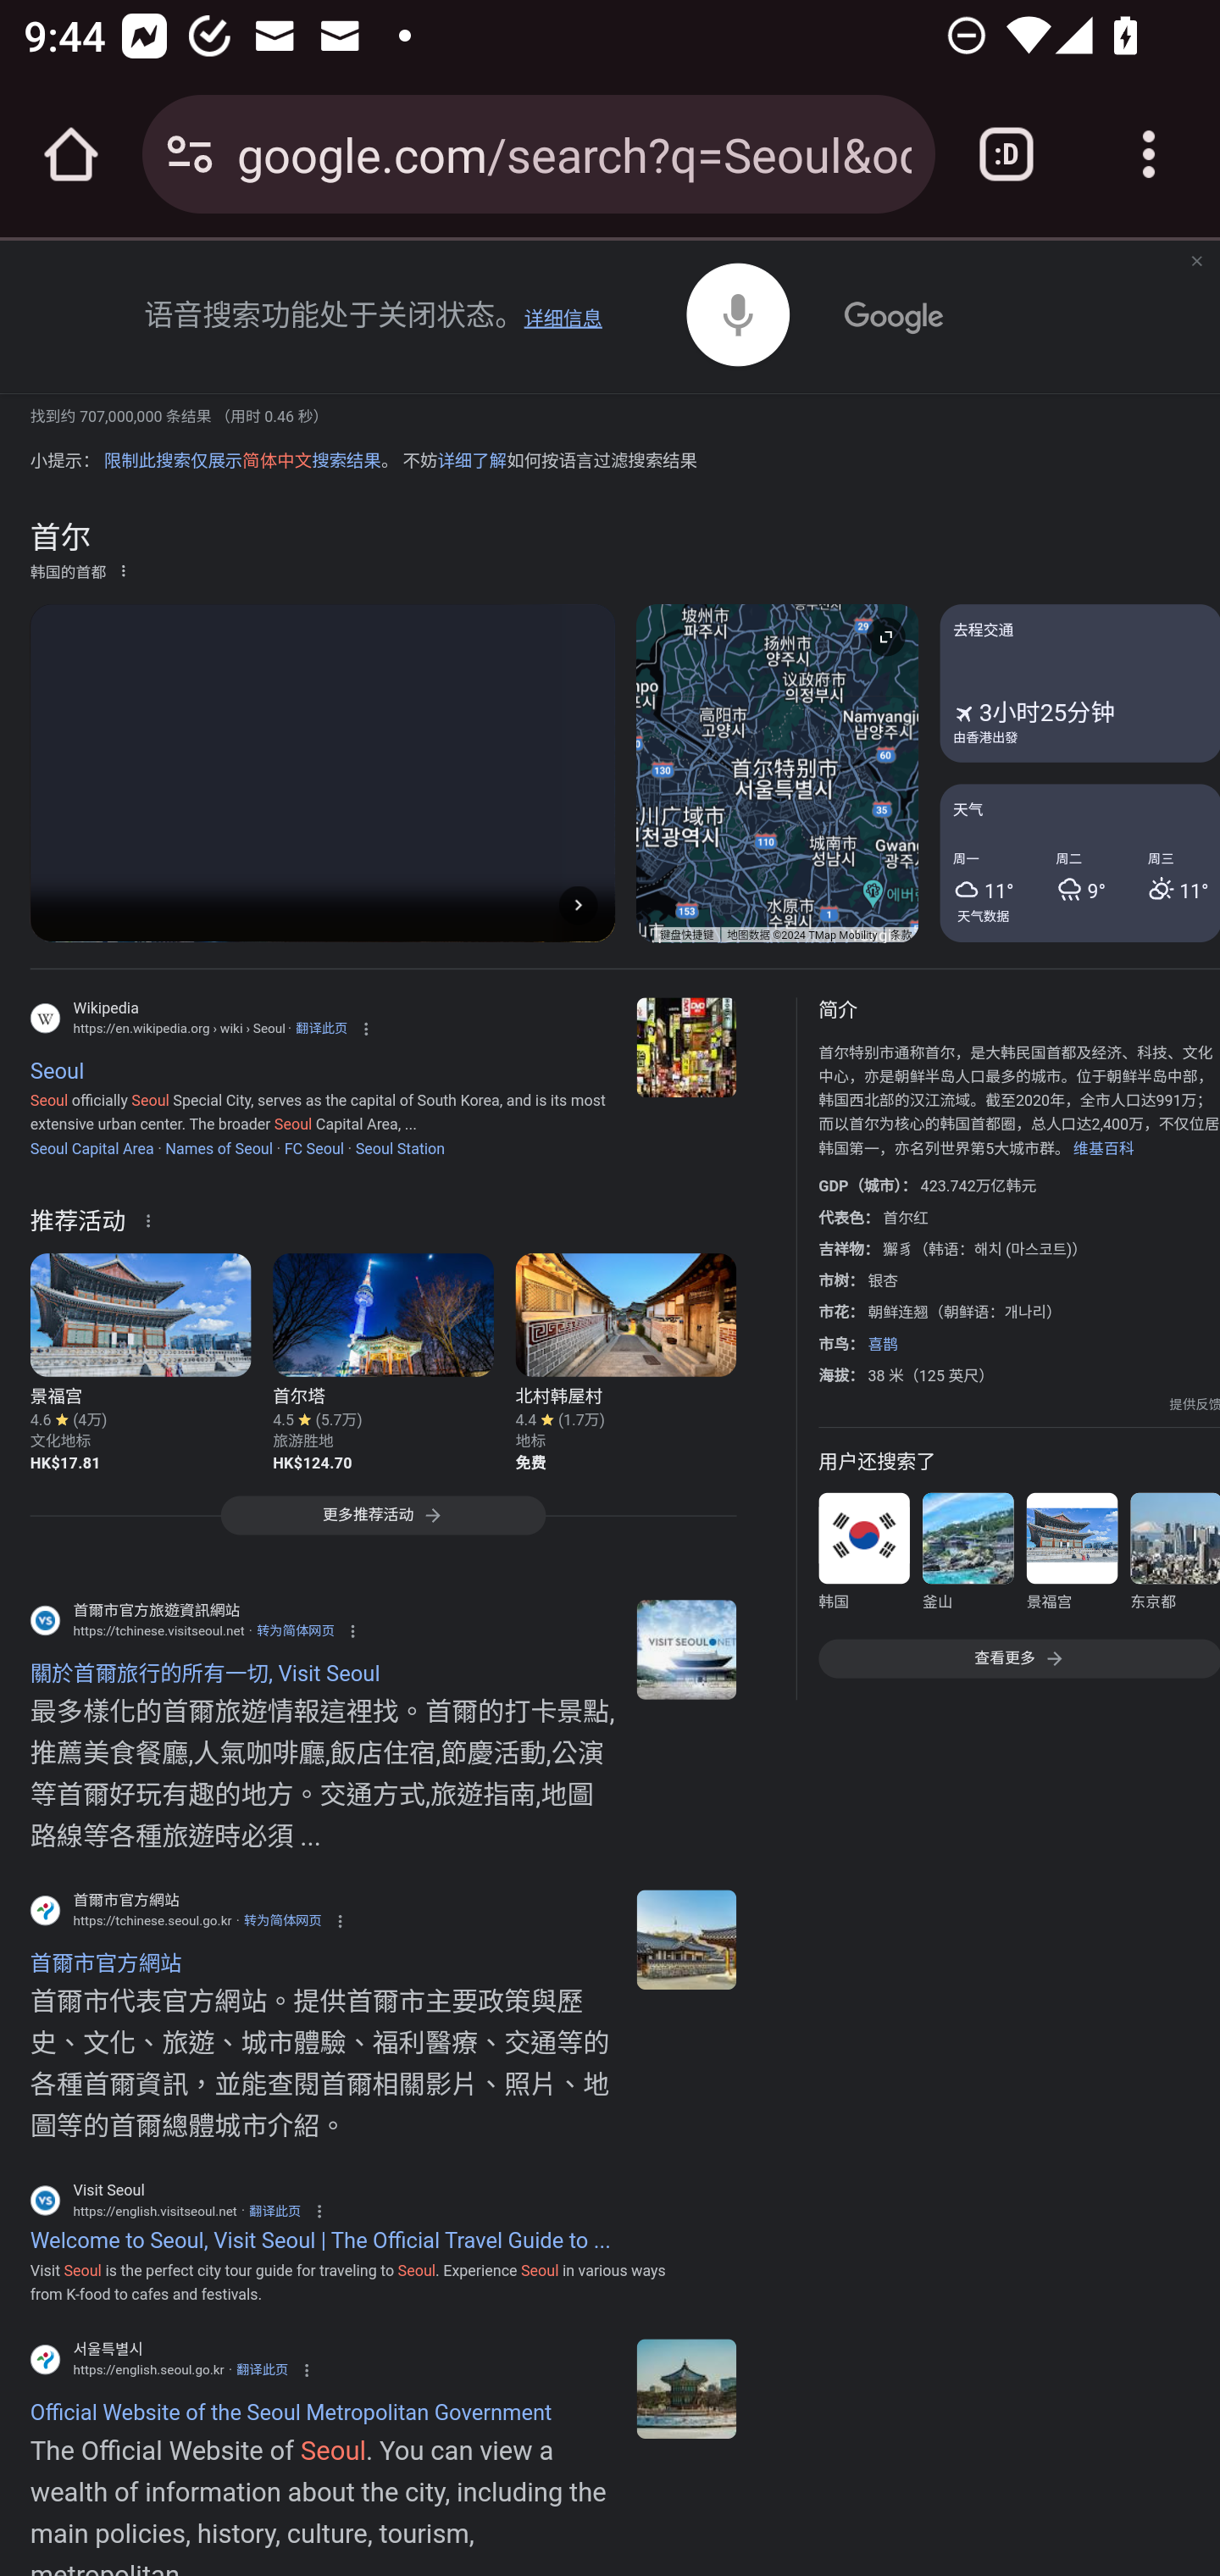 This screenshot has width=1220, height=2576. Describe the element at coordinates (1006, 154) in the screenshot. I see `Switch or close tabs` at that location.